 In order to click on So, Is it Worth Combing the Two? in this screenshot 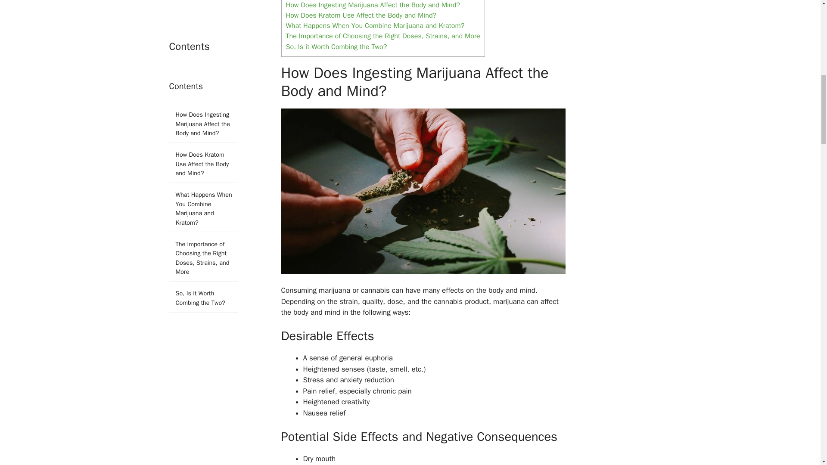, I will do `click(336, 46)`.